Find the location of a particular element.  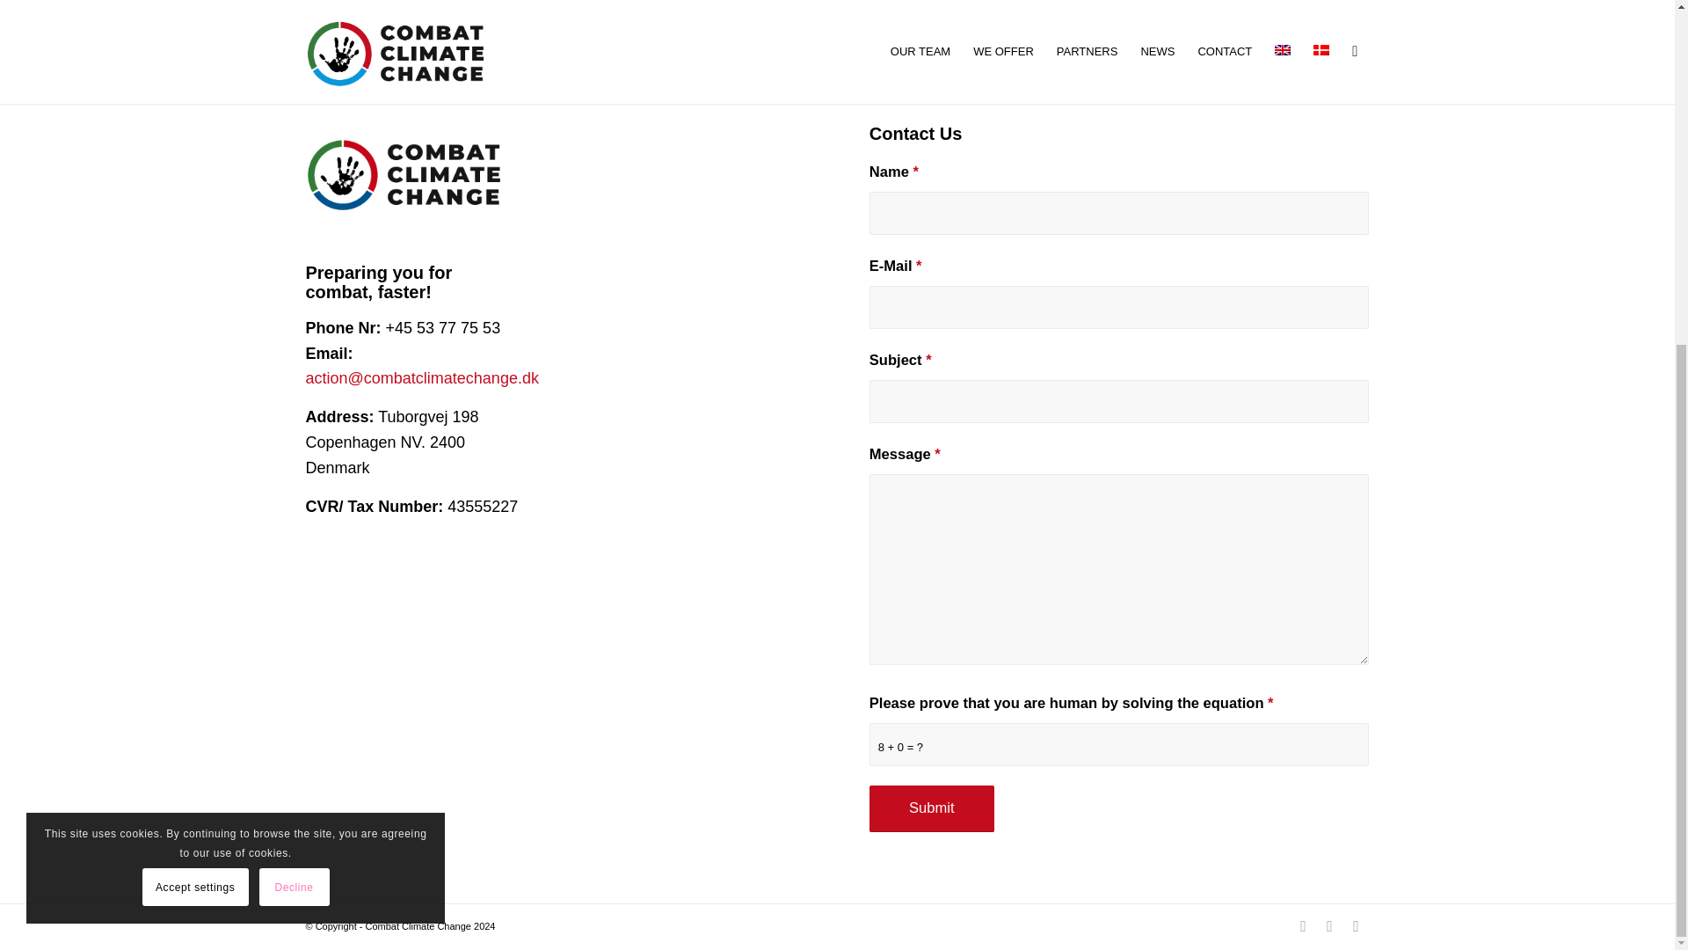

Decline is located at coordinates (294, 354).